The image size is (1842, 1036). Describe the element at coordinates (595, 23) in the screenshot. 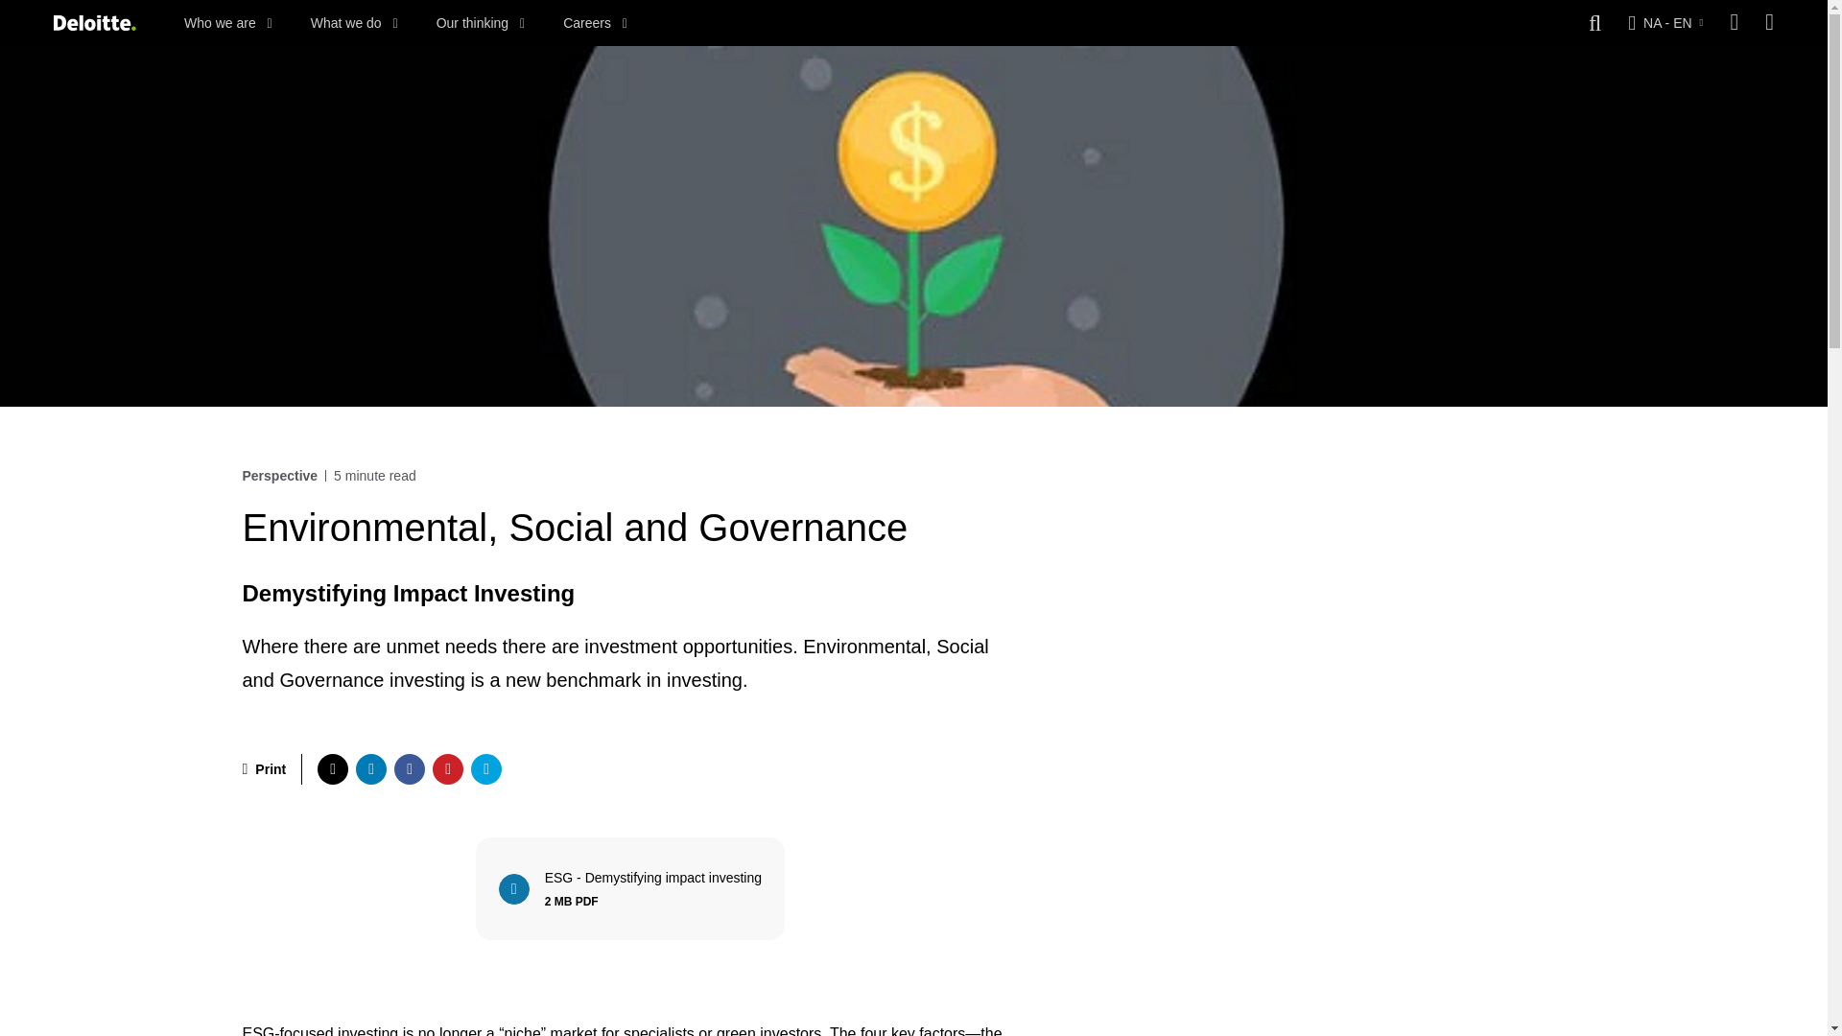

I see `Print` at that location.